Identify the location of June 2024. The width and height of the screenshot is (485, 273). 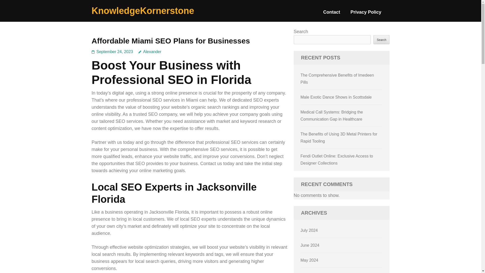
(310, 245).